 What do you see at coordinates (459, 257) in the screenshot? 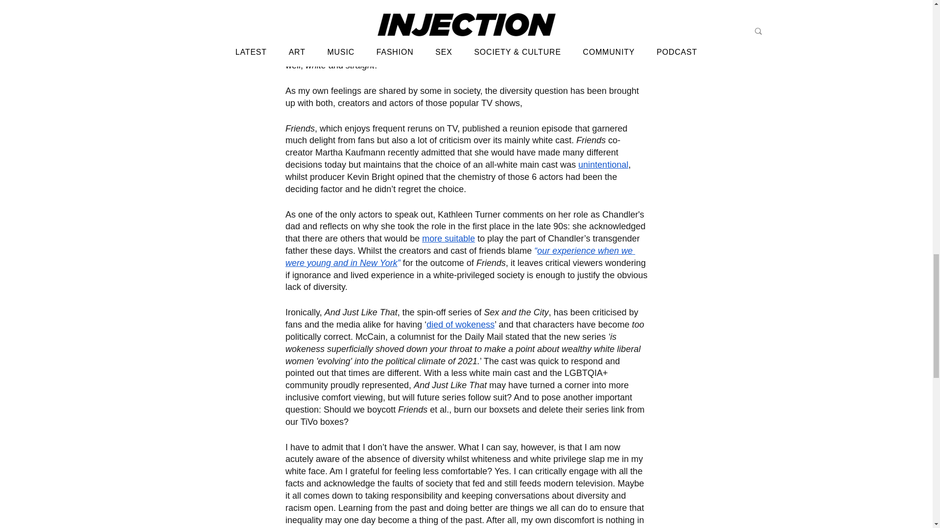
I see `our experience when we were young and in New York` at bounding box center [459, 257].